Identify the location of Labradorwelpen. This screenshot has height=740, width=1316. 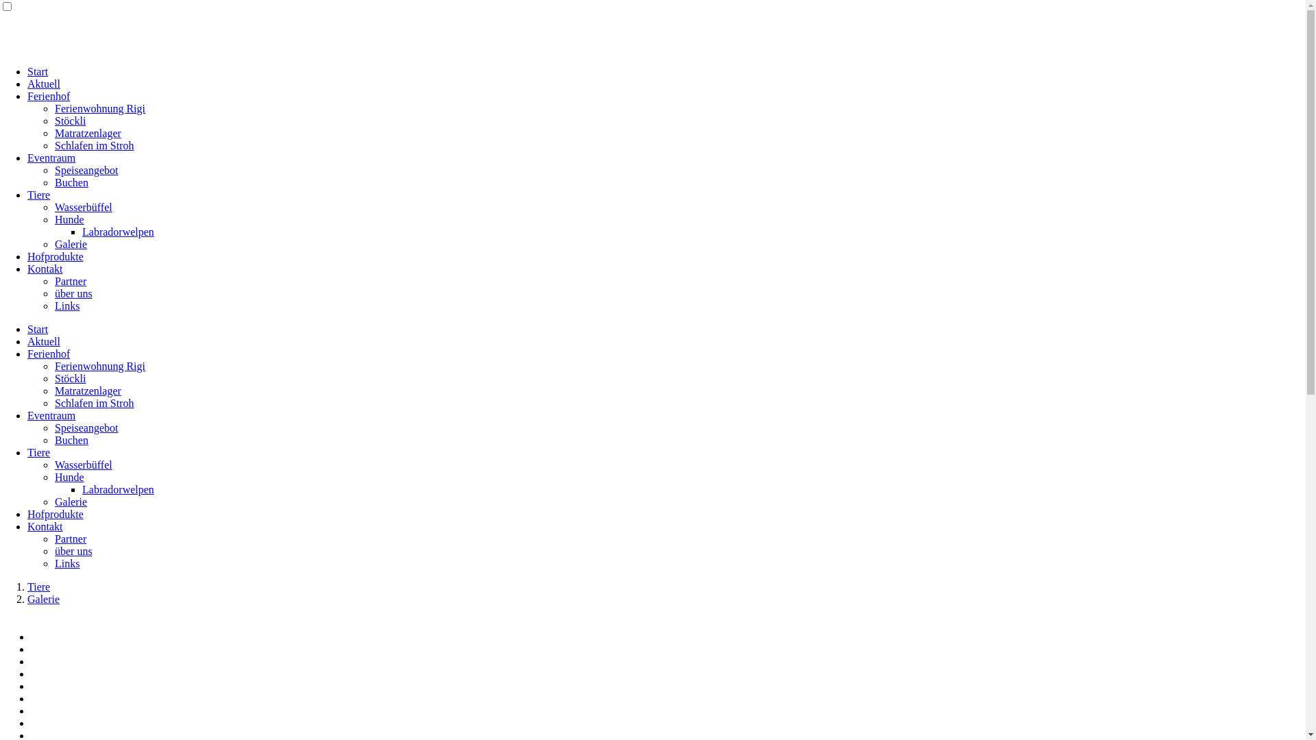
(118, 489).